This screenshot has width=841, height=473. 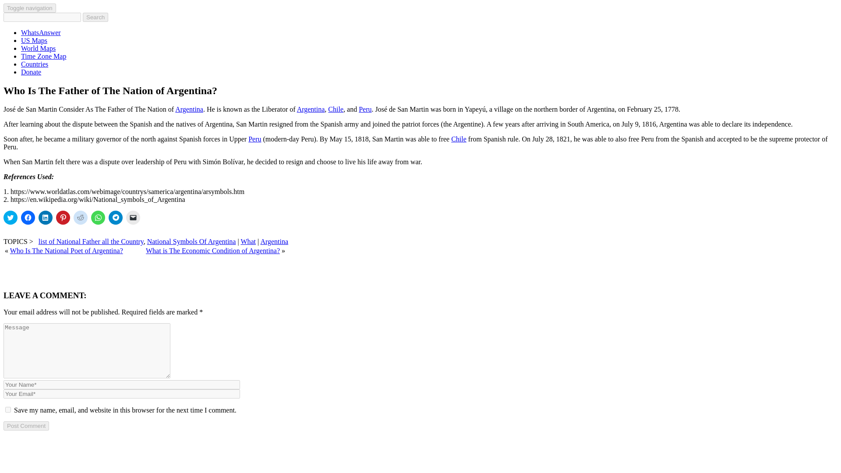 I want to click on US Maps, so click(x=34, y=40).